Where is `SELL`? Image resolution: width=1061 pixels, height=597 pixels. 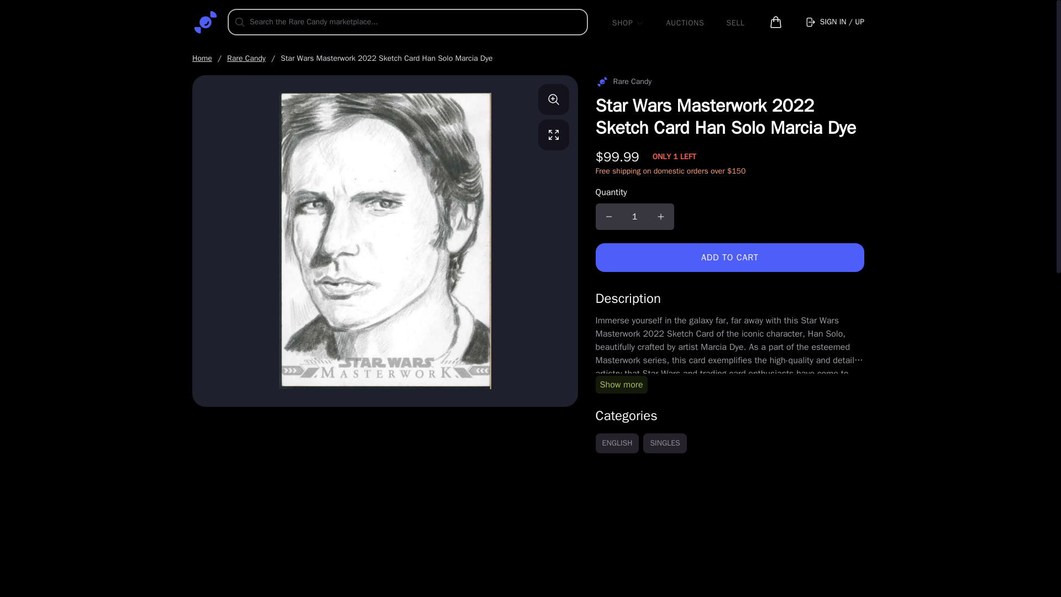 SELL is located at coordinates (735, 22).